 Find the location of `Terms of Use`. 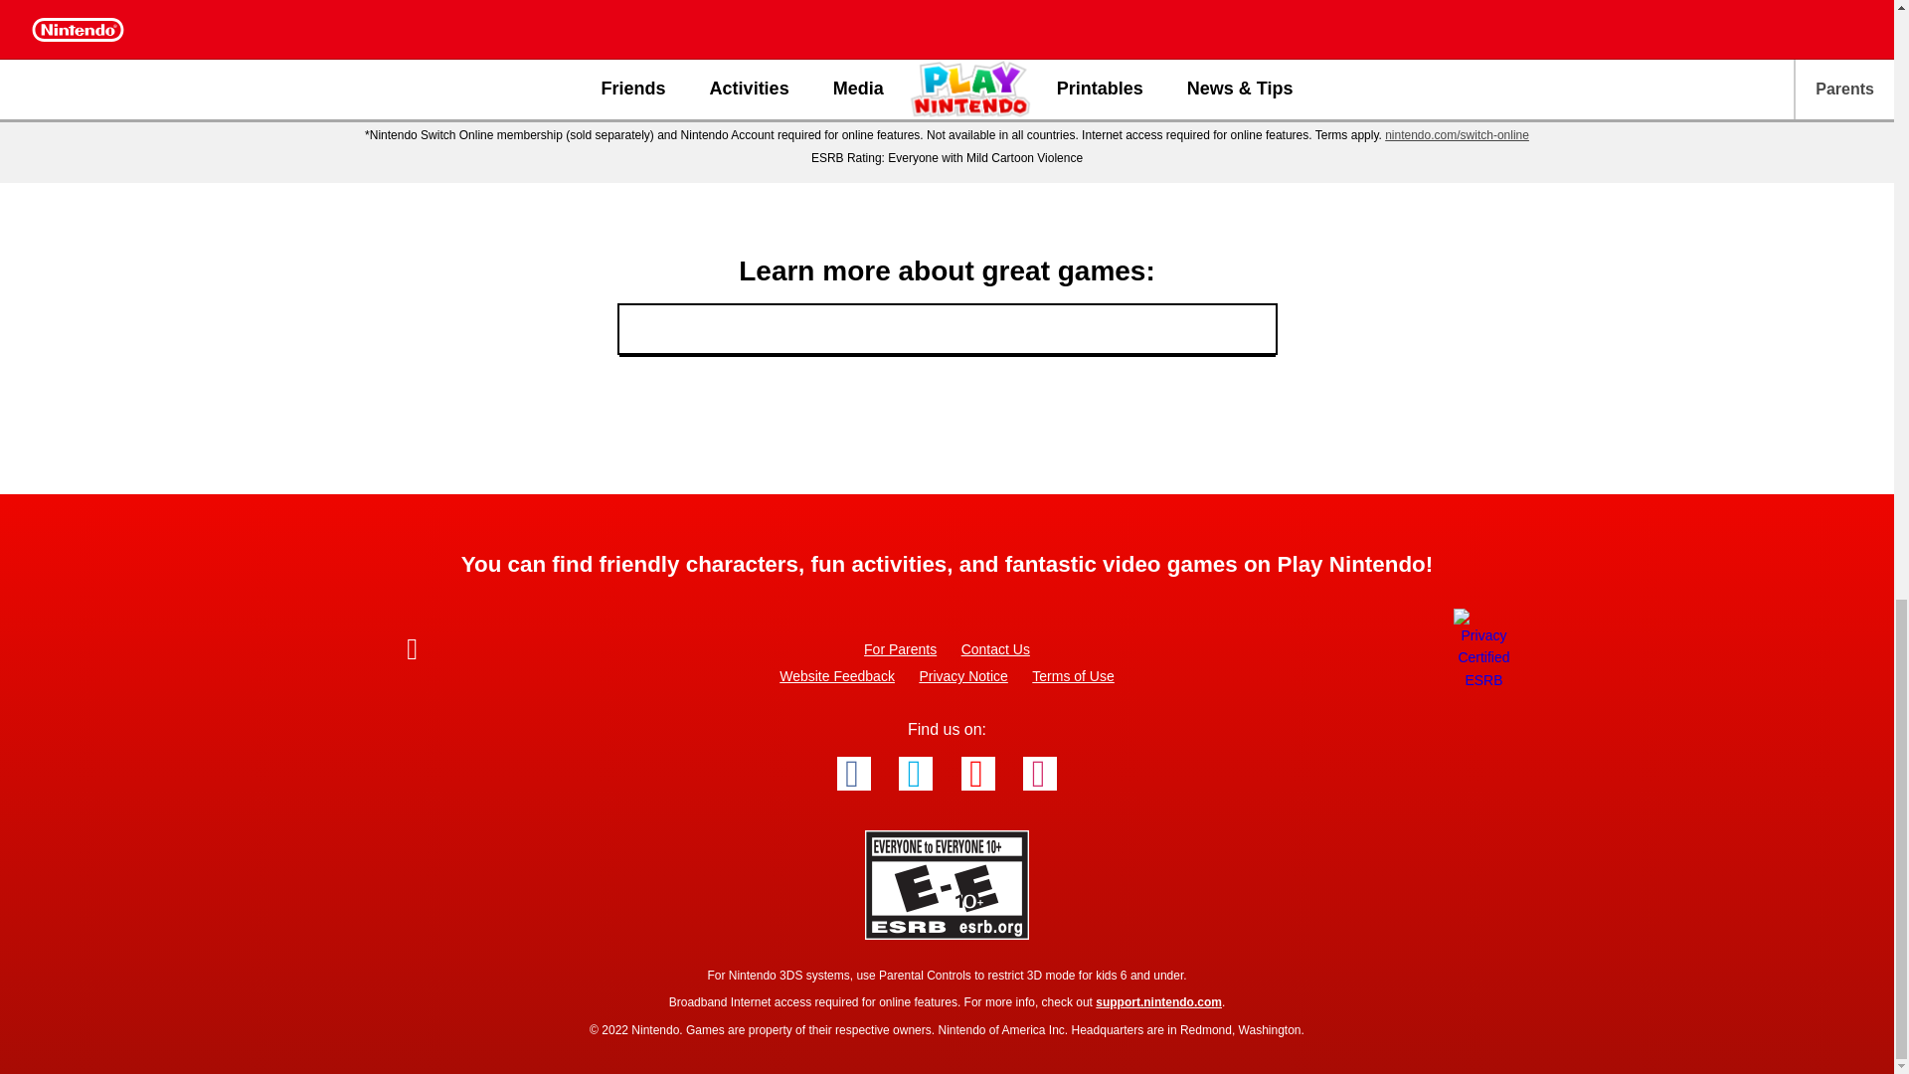

Terms of Use is located at coordinates (1072, 676).